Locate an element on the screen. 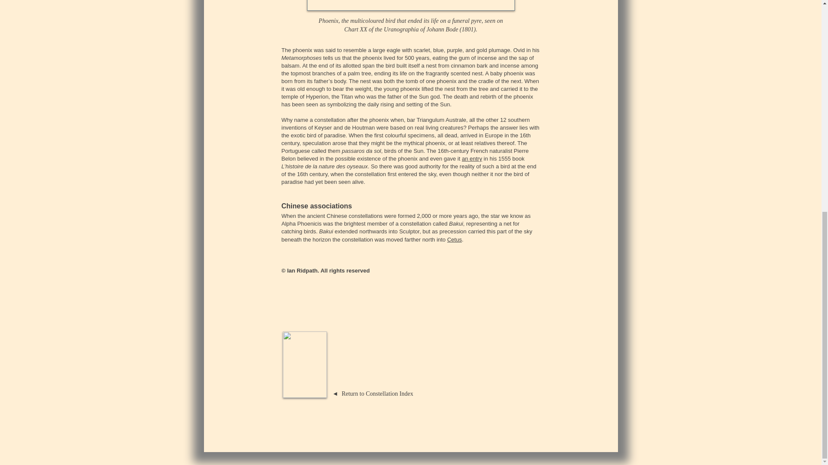  an entry is located at coordinates (472, 158).